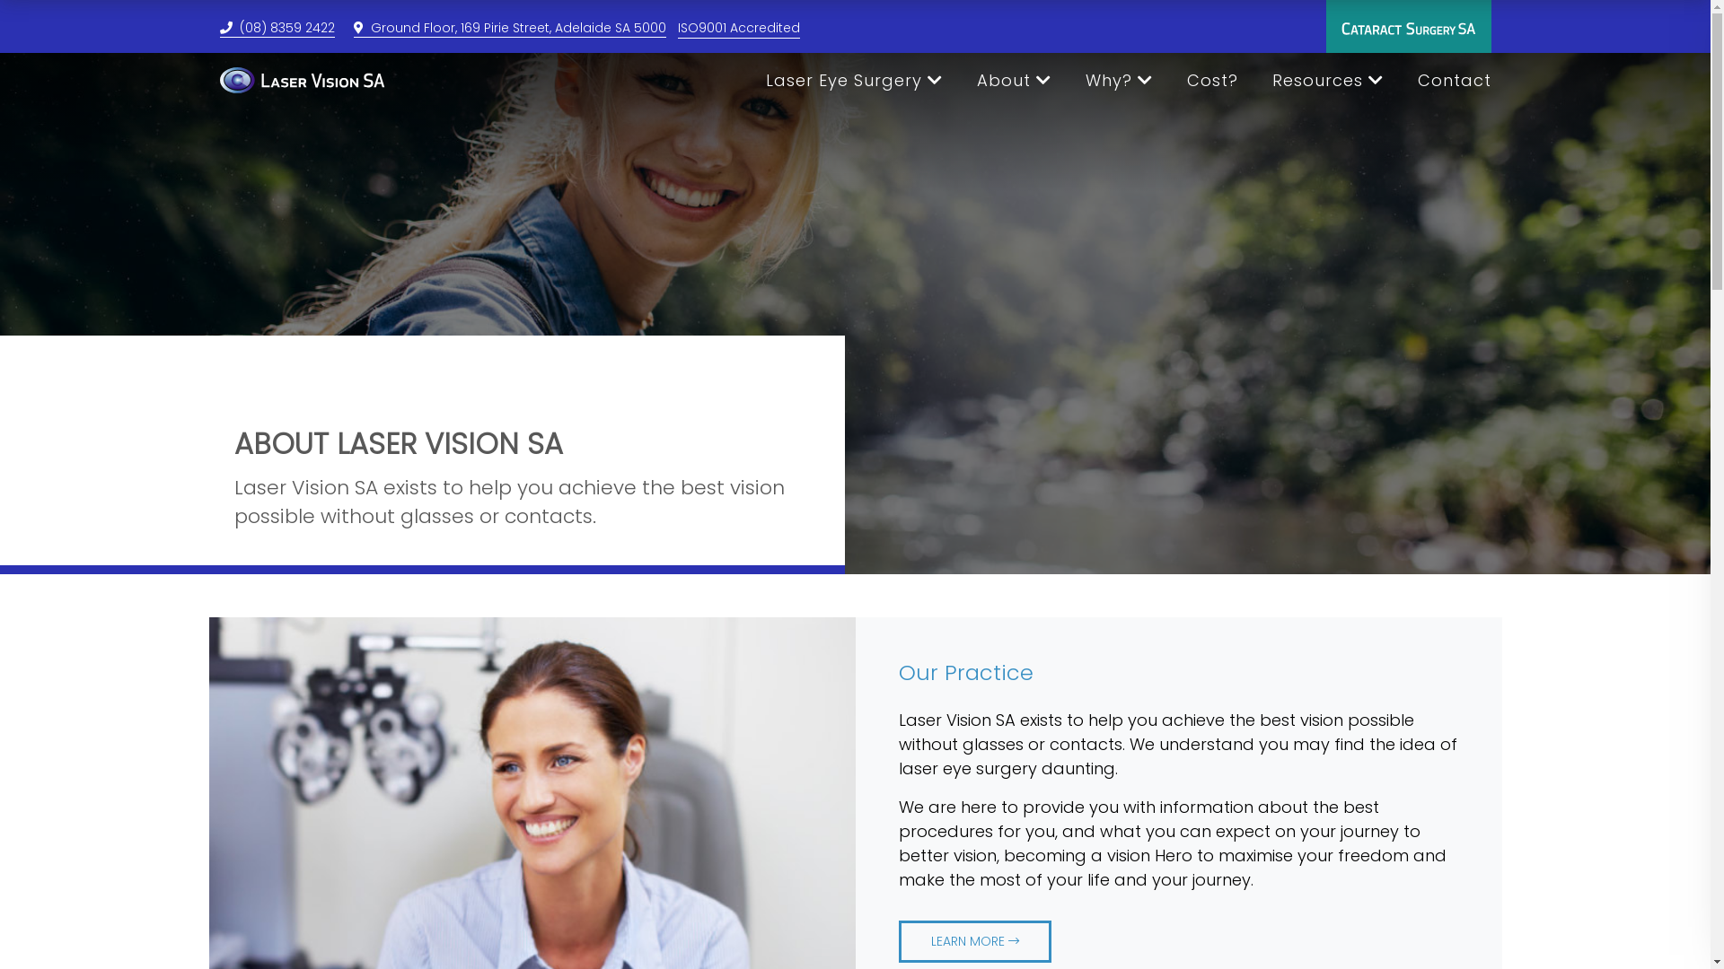  Describe the element at coordinates (974, 942) in the screenshot. I see `LEARN MORE` at that location.